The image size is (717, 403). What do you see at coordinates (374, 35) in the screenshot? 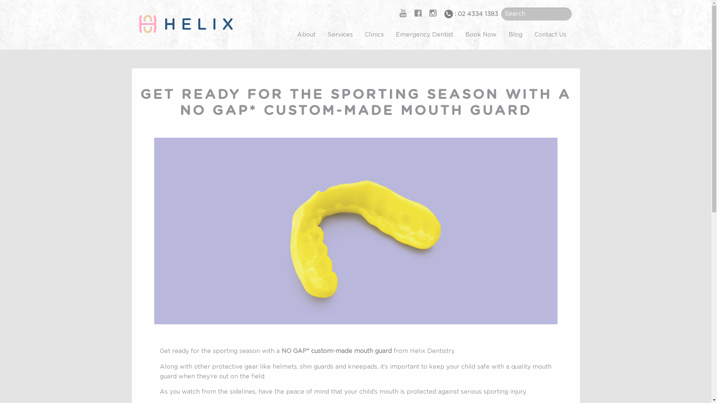
I see `Clinics` at bounding box center [374, 35].